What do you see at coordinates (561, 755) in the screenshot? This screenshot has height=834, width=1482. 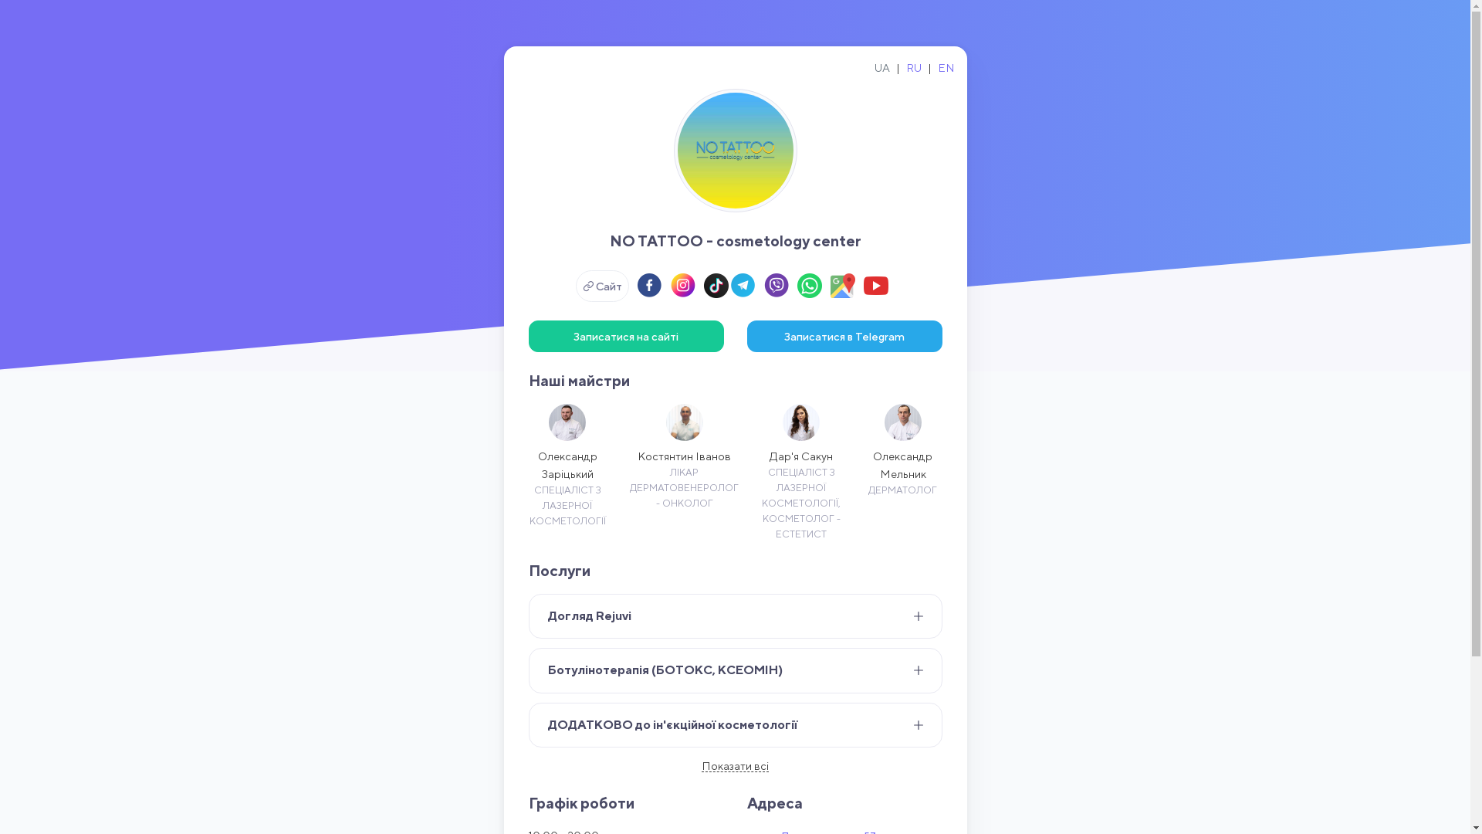 I see `0963707777` at bounding box center [561, 755].